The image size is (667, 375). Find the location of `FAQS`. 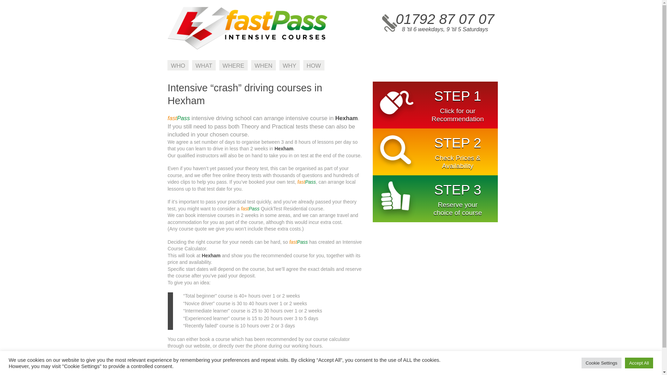

FAQS is located at coordinates (305, 372).